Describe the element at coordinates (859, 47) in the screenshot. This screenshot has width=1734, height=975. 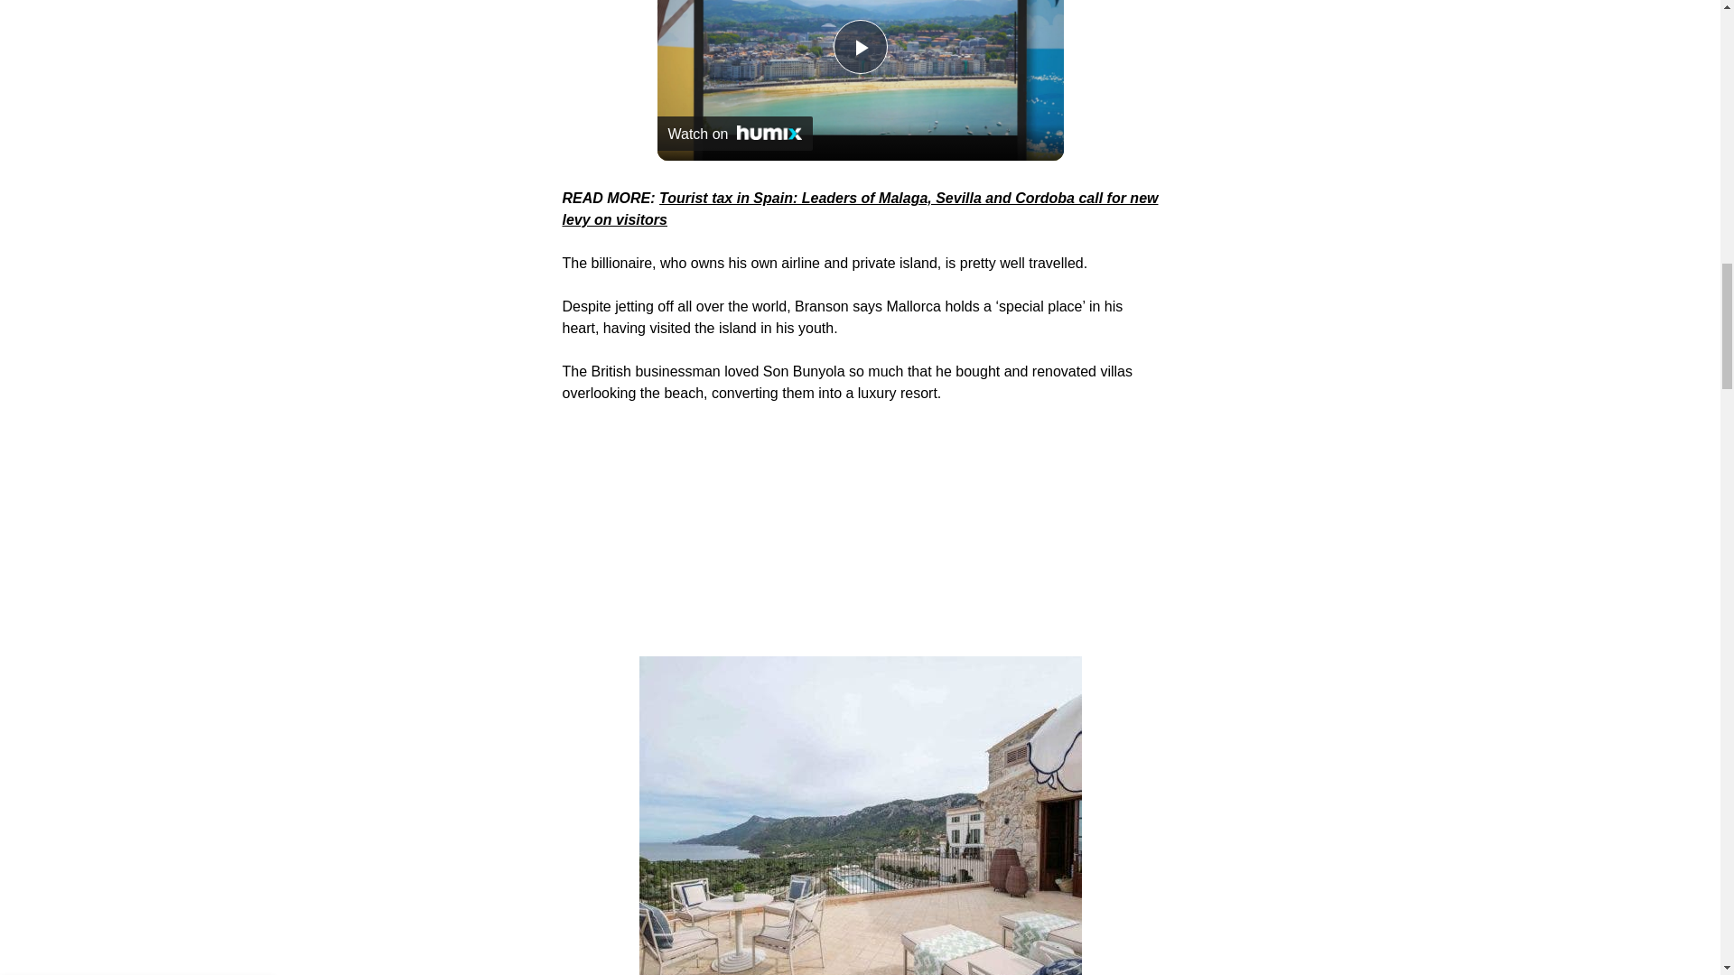
I see `Play Video` at that location.